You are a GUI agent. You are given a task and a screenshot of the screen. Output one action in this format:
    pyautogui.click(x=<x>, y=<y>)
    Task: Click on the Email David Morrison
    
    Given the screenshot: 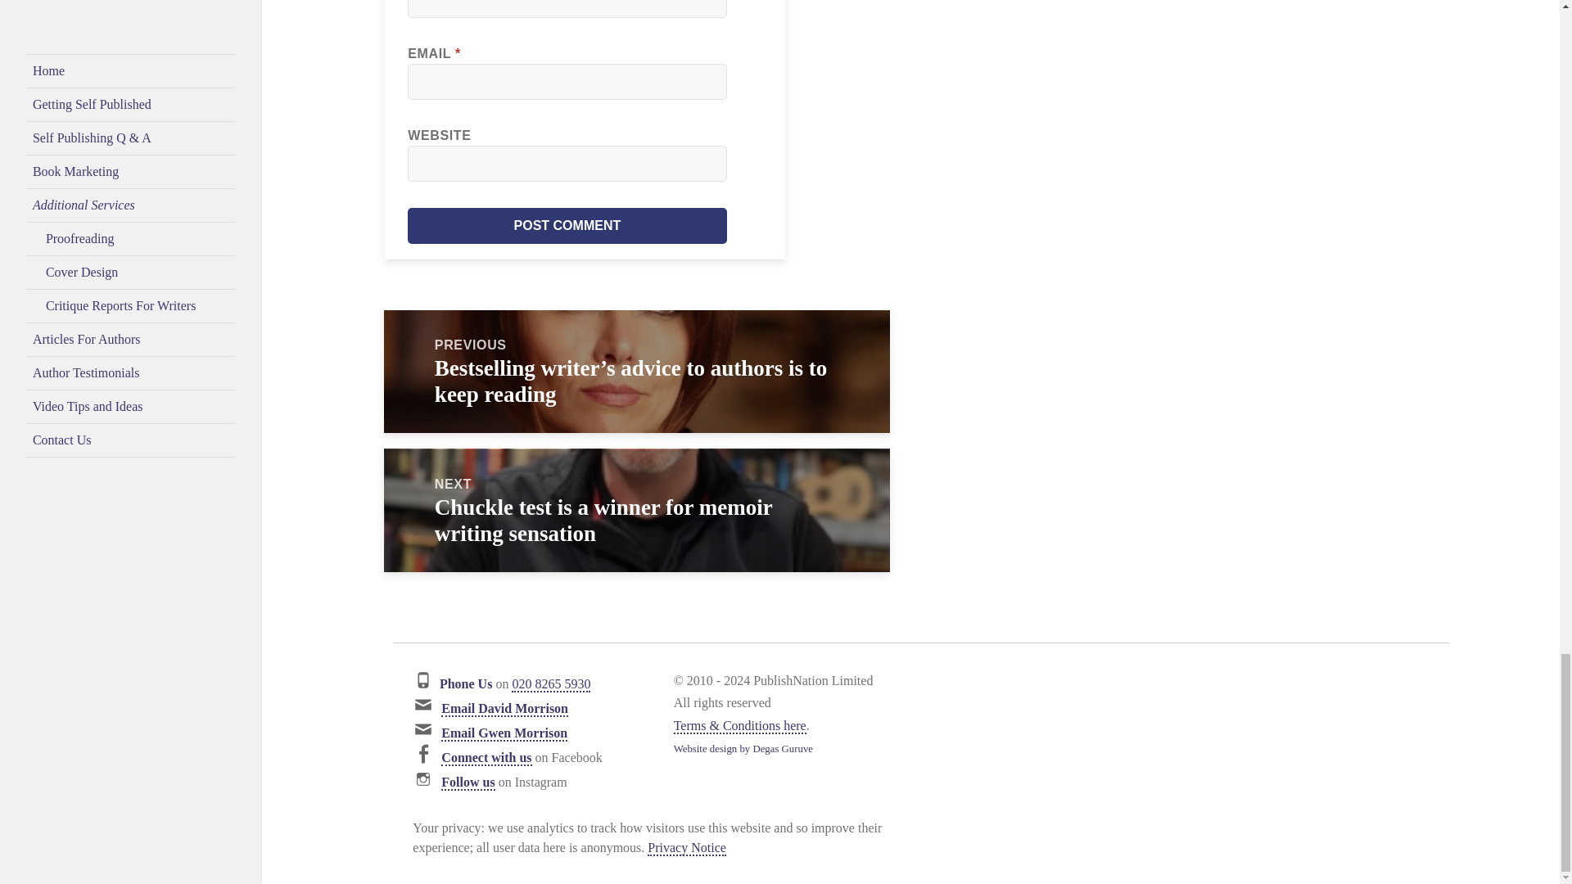 What is the action you would take?
    pyautogui.click(x=504, y=709)
    